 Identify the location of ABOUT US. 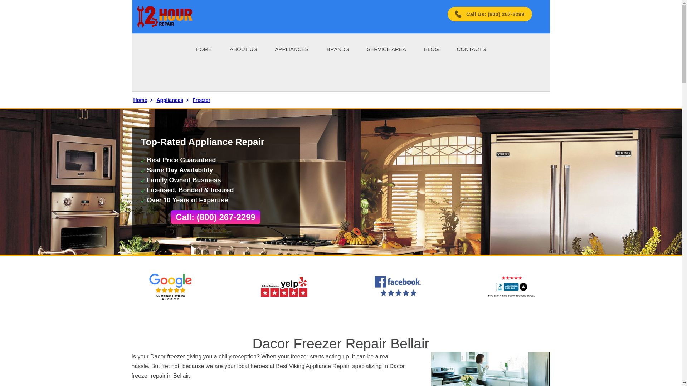
(243, 49).